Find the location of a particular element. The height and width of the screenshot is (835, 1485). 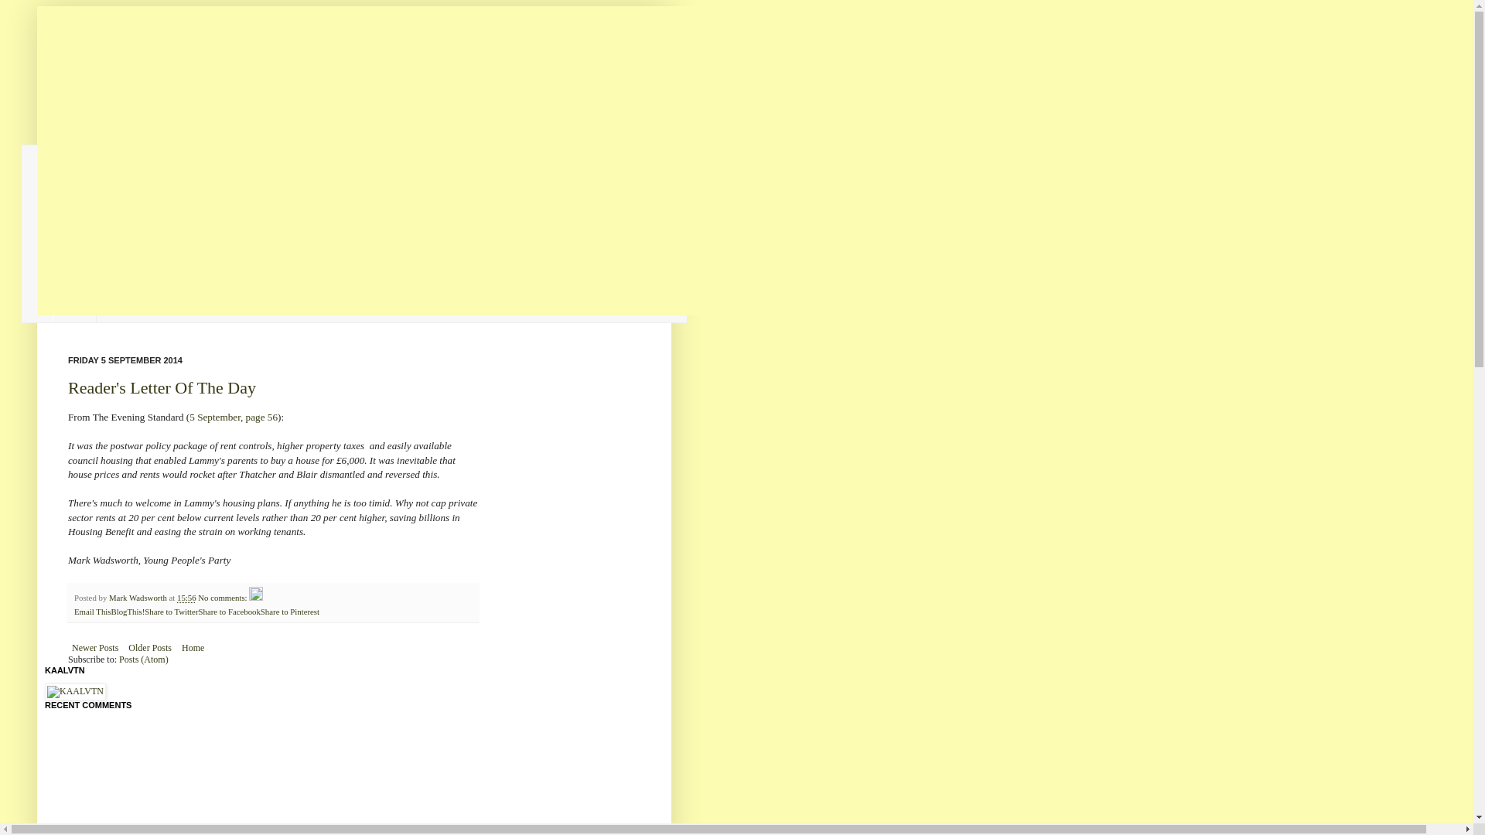

Standing in elections is located at coordinates (109, 209).